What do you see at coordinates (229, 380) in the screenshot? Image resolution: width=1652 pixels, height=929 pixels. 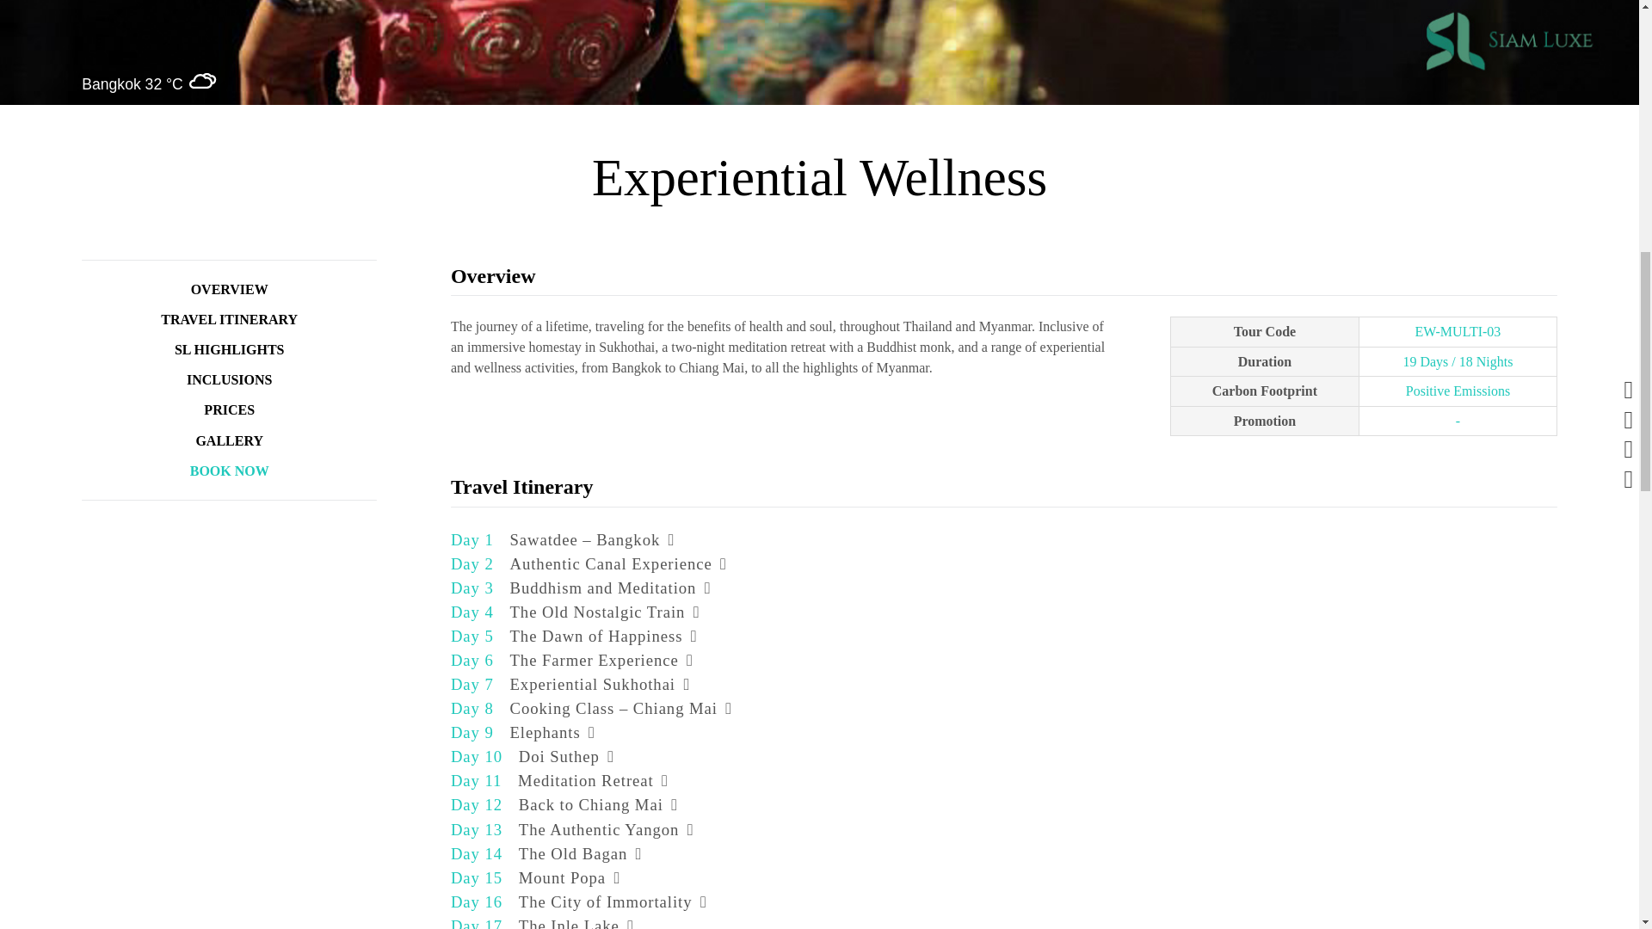 I see `INCLUSIONS` at bounding box center [229, 380].